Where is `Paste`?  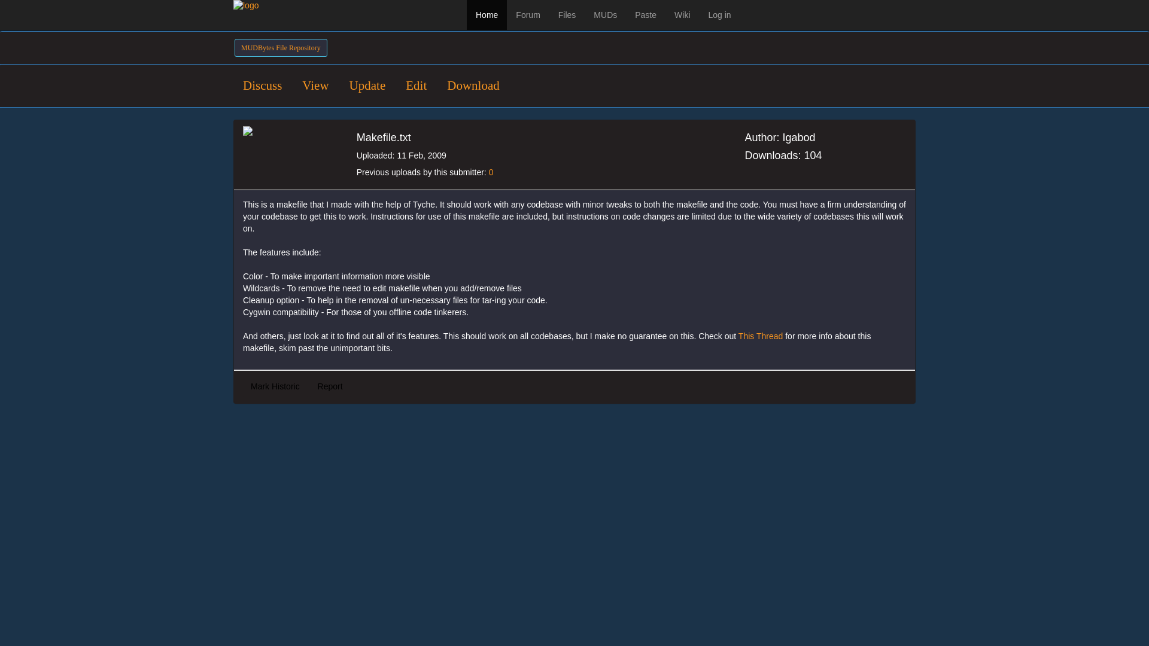
Paste is located at coordinates (645, 14).